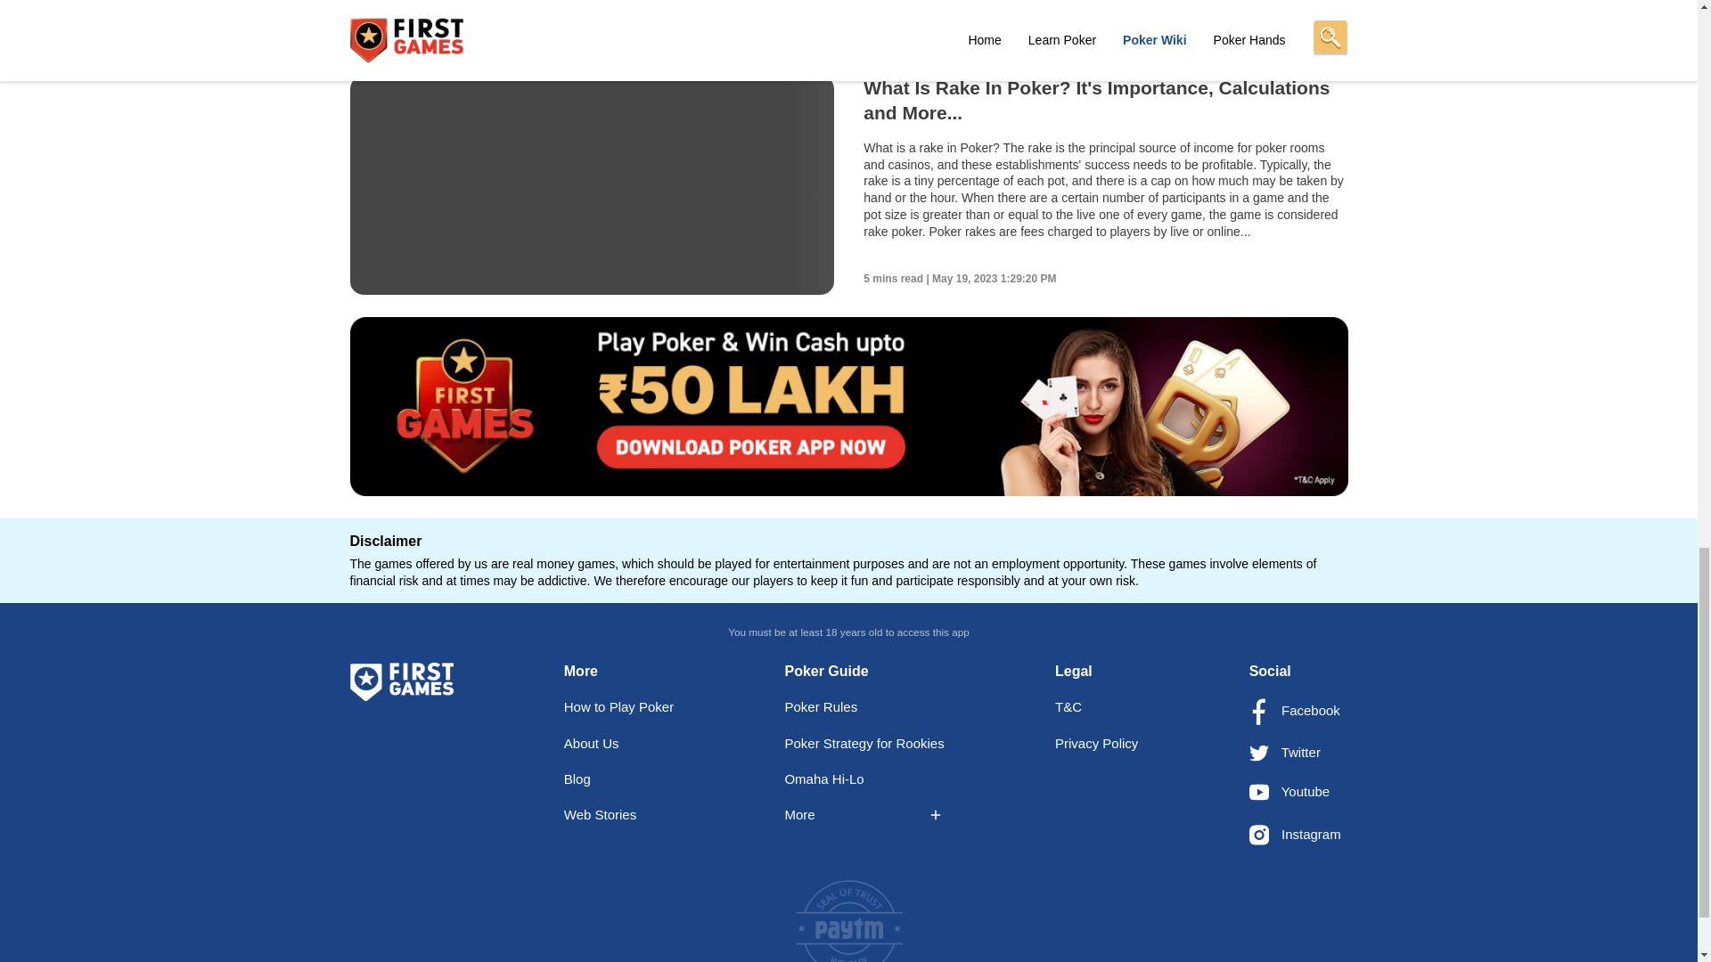  I want to click on About Us, so click(592, 743).